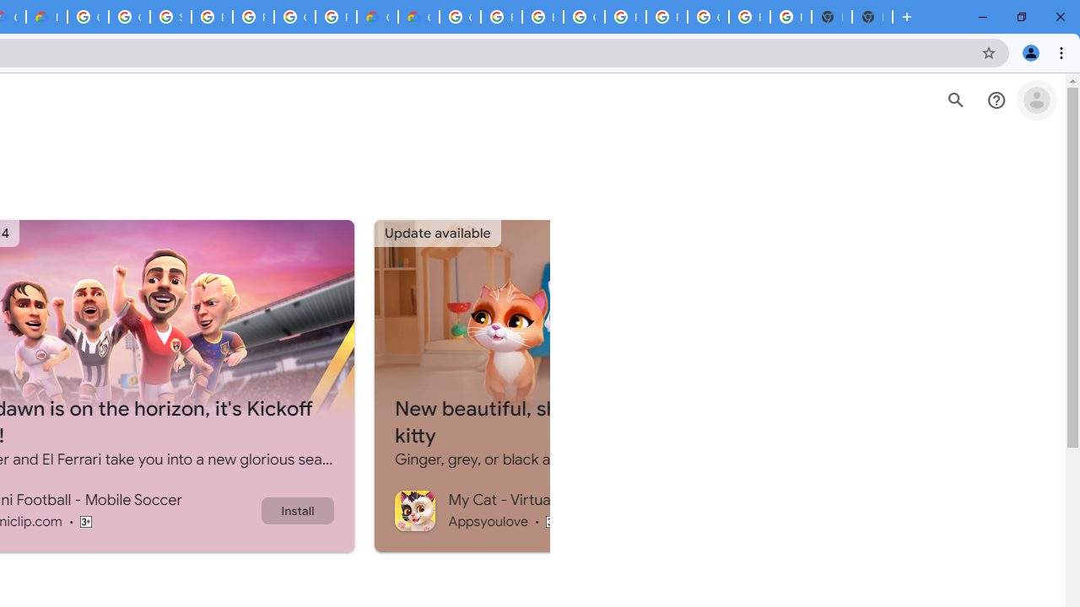 This screenshot has width=1080, height=607. What do you see at coordinates (543, 17) in the screenshot?
I see `Browse Chrome as a guest - Computer - Google Chrome Help` at bounding box center [543, 17].